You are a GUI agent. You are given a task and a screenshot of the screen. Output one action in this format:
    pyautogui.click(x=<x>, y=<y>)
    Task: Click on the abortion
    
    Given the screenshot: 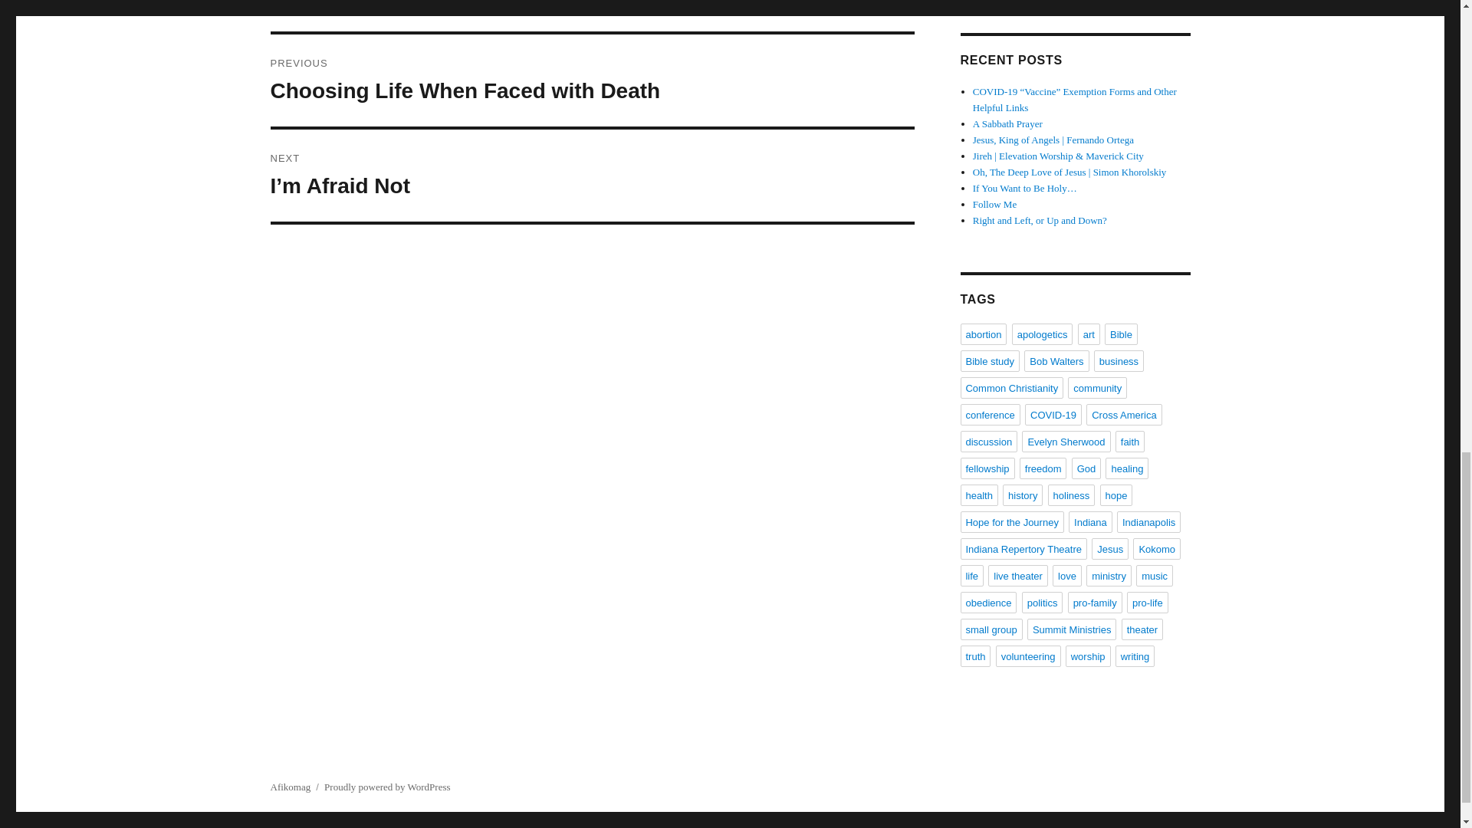 What is the action you would take?
    pyautogui.click(x=995, y=204)
    